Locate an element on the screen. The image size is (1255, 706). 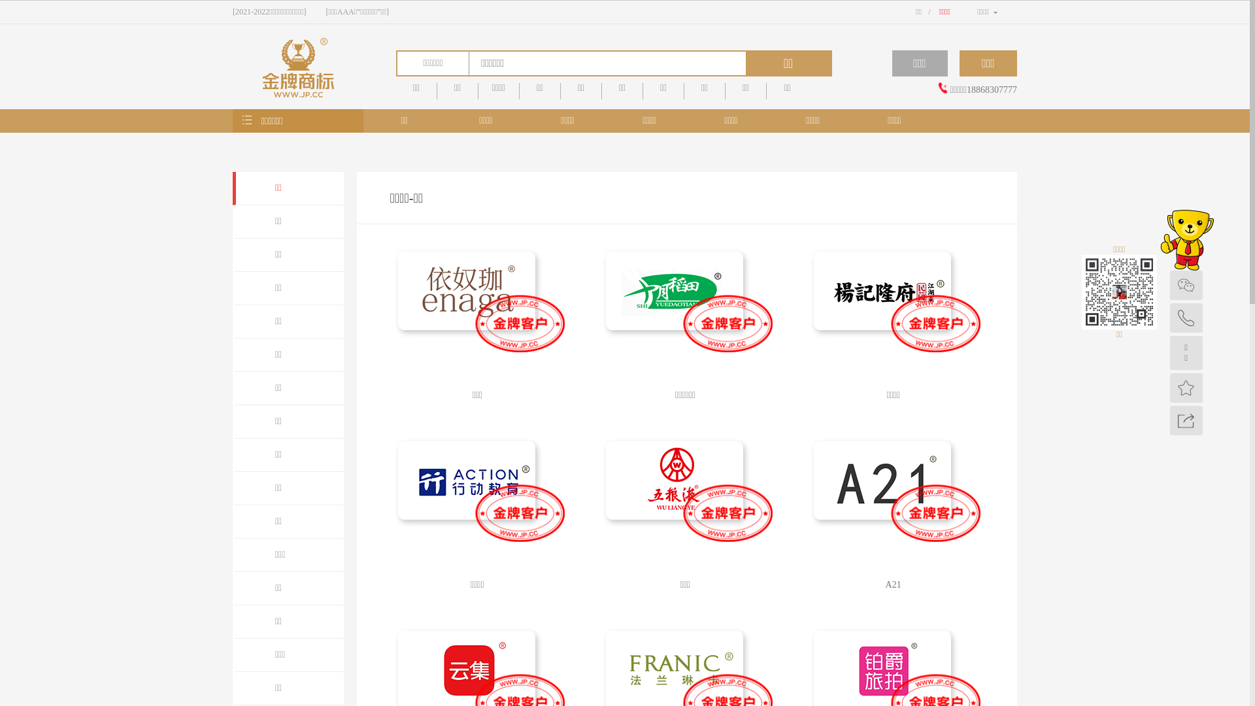
15 is located at coordinates (804, 112).